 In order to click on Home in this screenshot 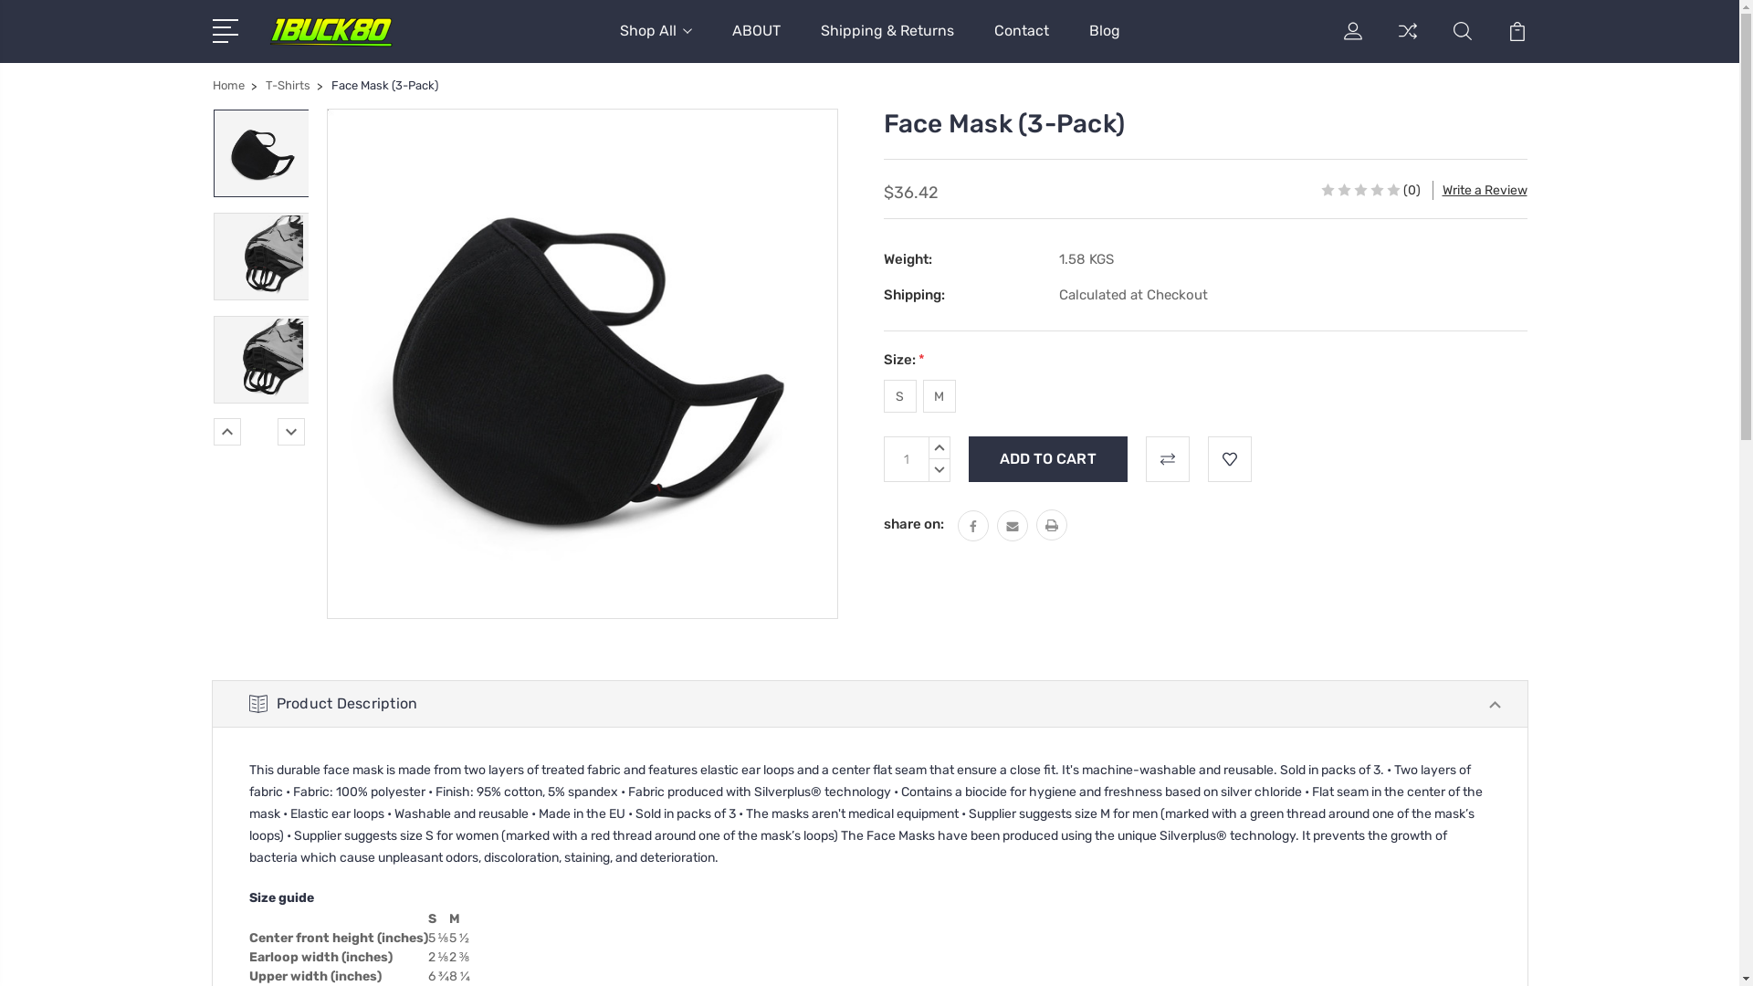, I will do `click(228, 86)`.